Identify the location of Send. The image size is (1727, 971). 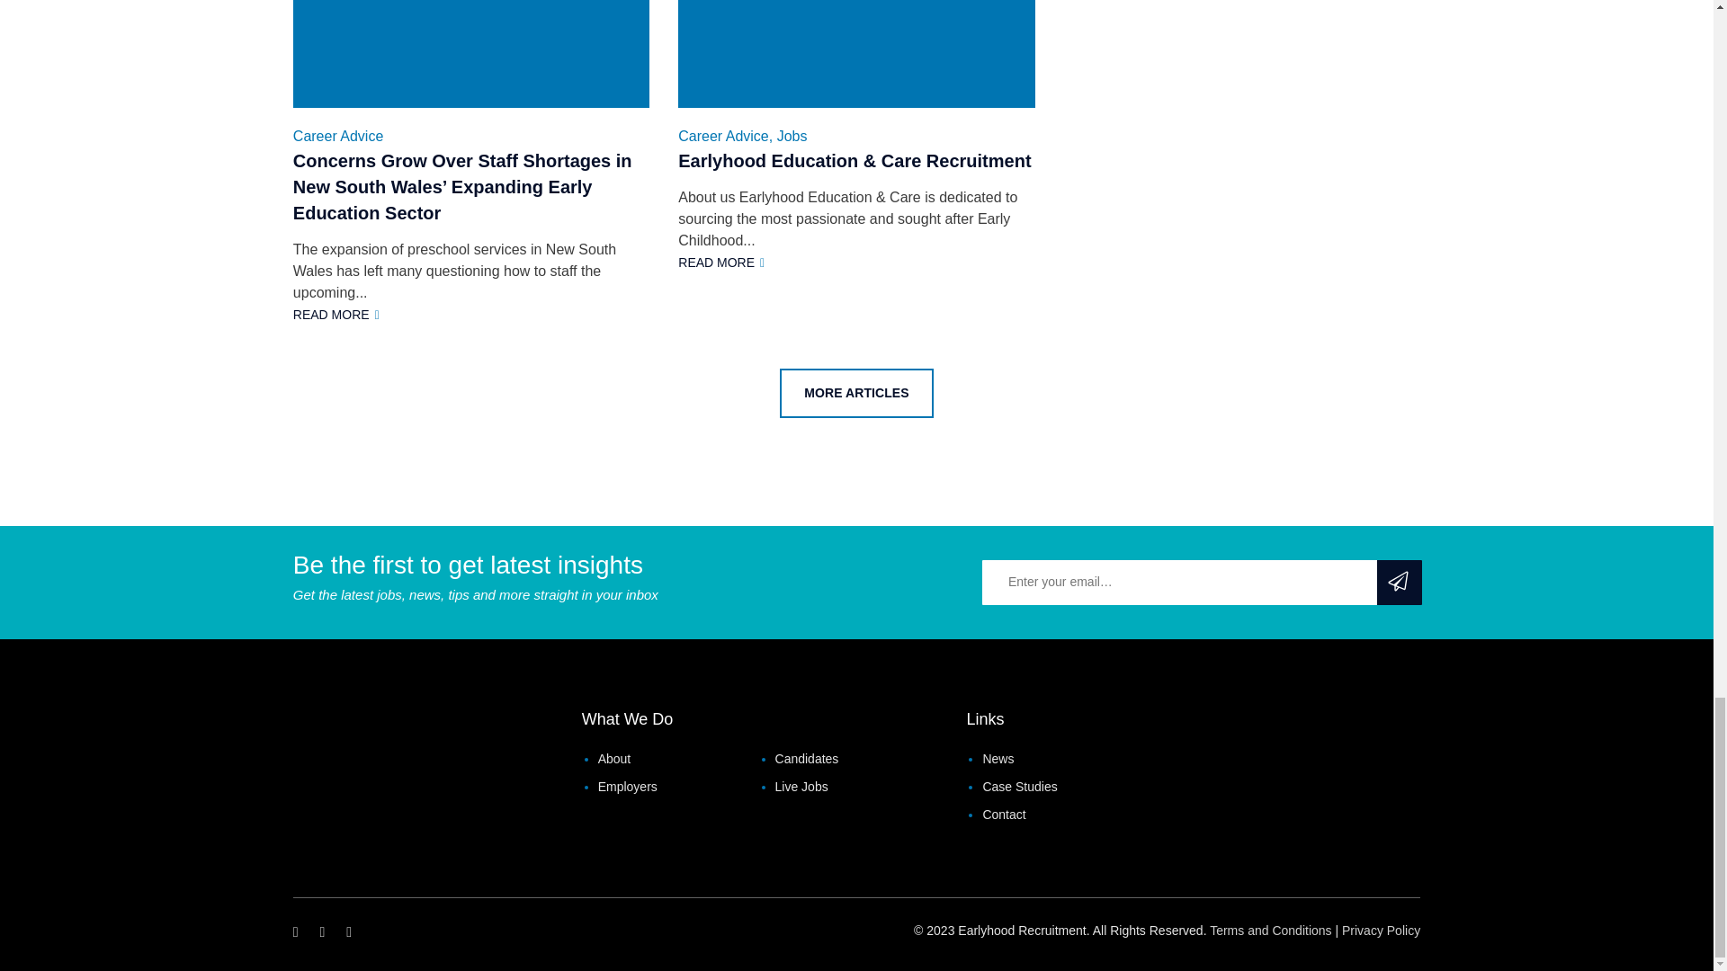
(471, 54).